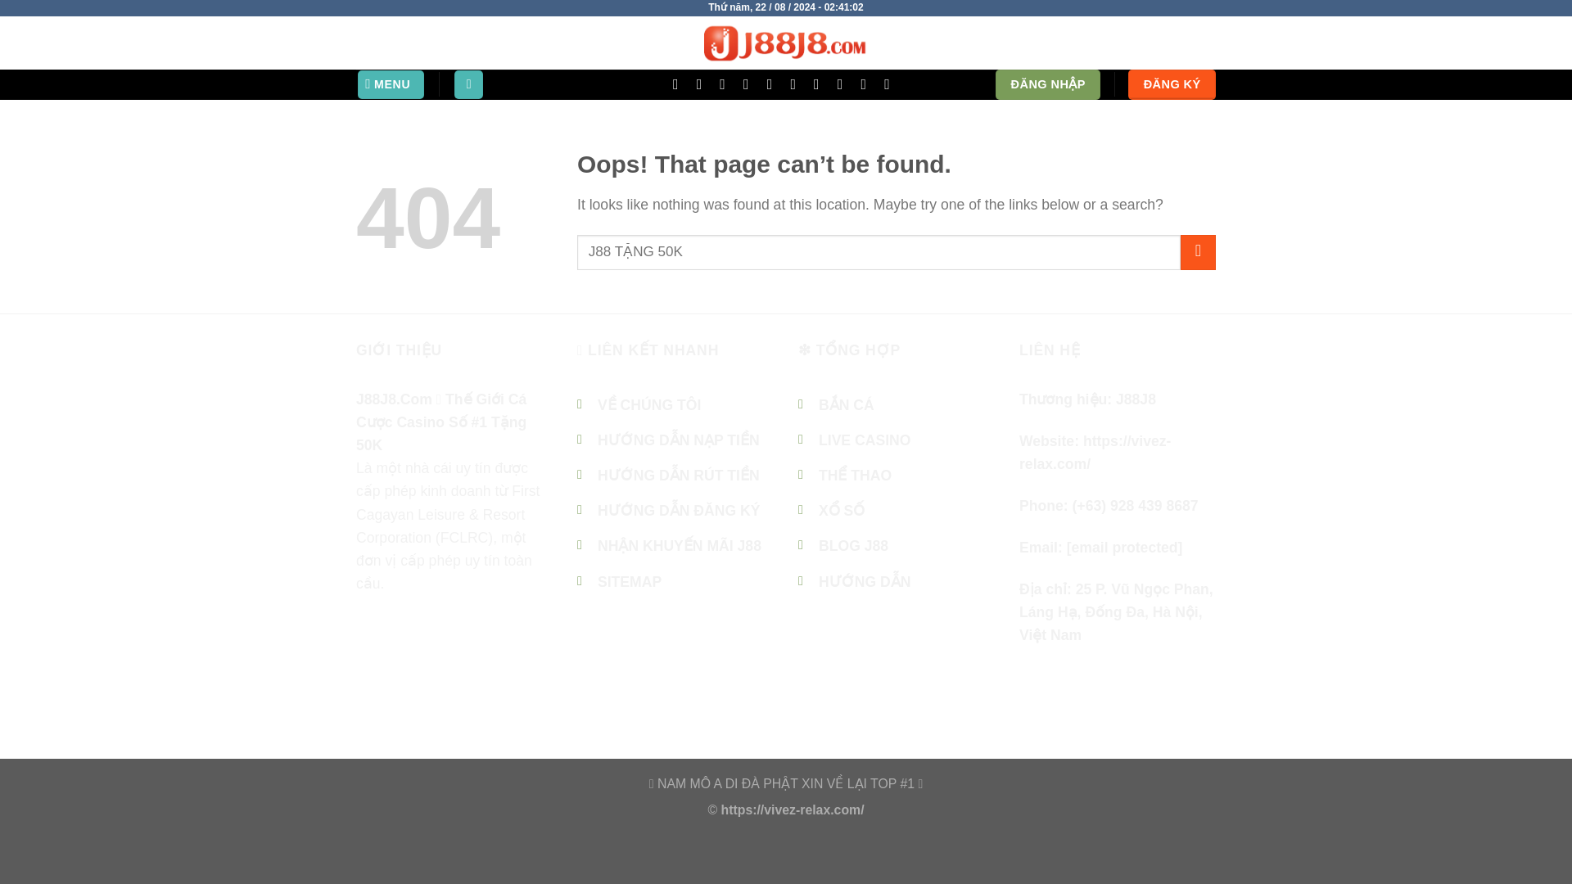  I want to click on Follow on Twitter, so click(404, 661).